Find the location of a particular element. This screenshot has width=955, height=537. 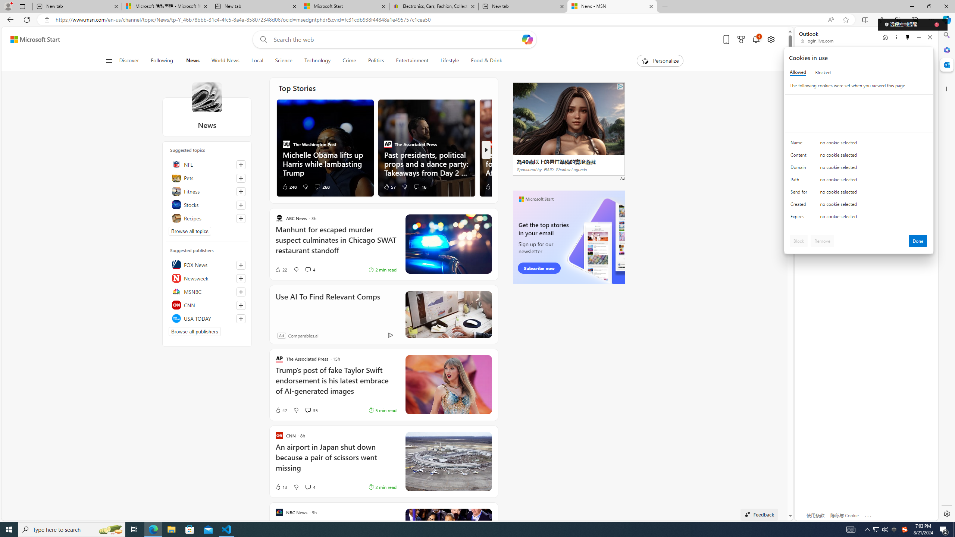

Local is located at coordinates (257, 61).